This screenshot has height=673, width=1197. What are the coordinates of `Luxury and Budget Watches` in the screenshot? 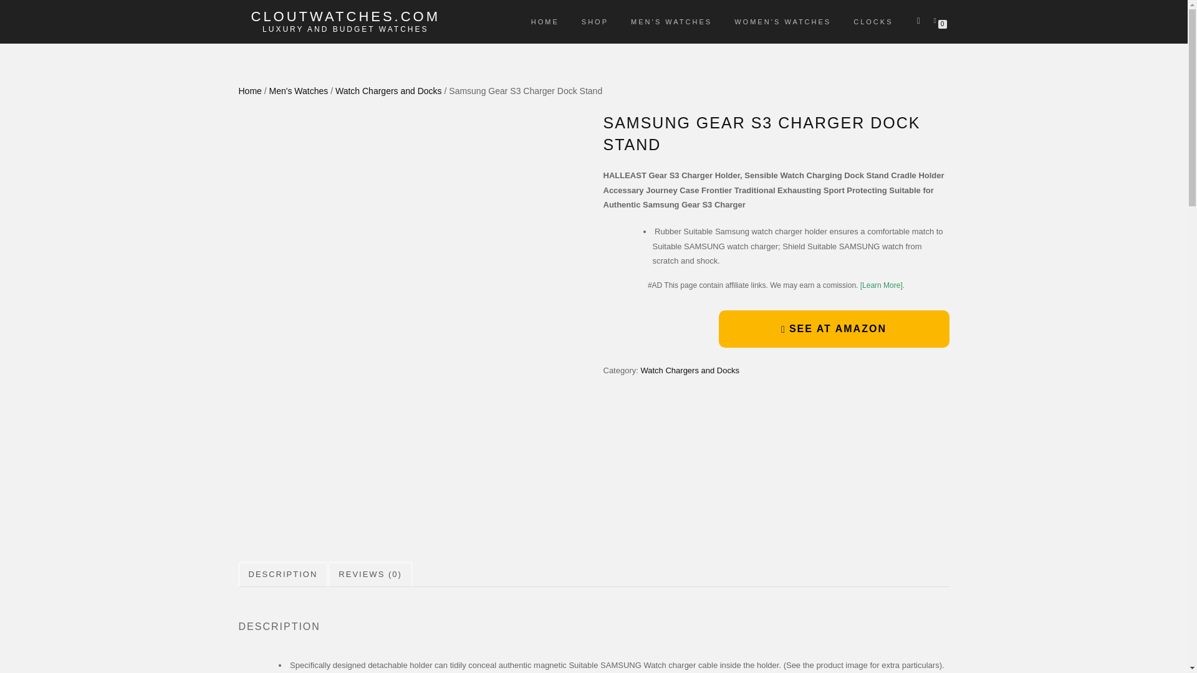 It's located at (345, 29).